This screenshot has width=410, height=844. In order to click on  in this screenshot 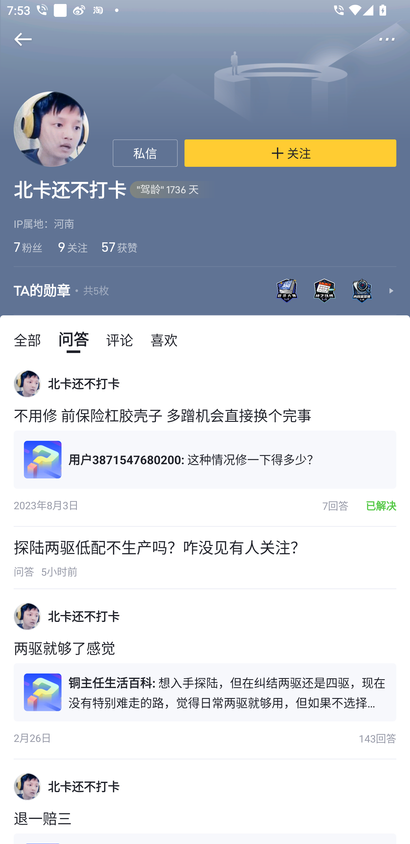, I will do `click(17, 39)`.